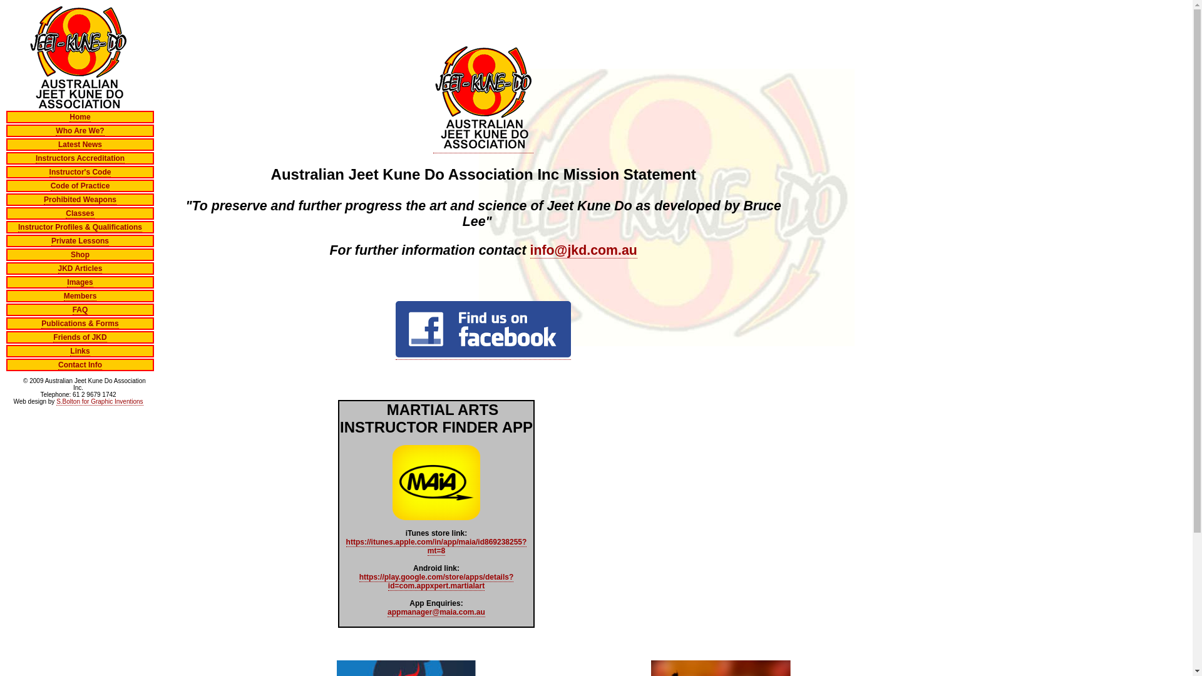  What do you see at coordinates (80, 145) in the screenshot?
I see `Latest News` at bounding box center [80, 145].